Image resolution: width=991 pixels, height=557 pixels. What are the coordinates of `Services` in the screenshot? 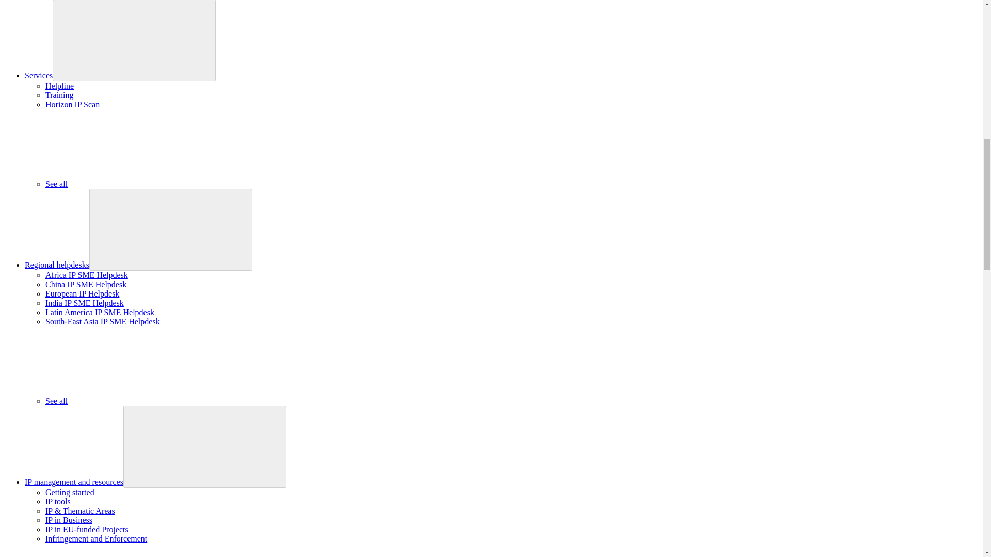 It's located at (38, 75).